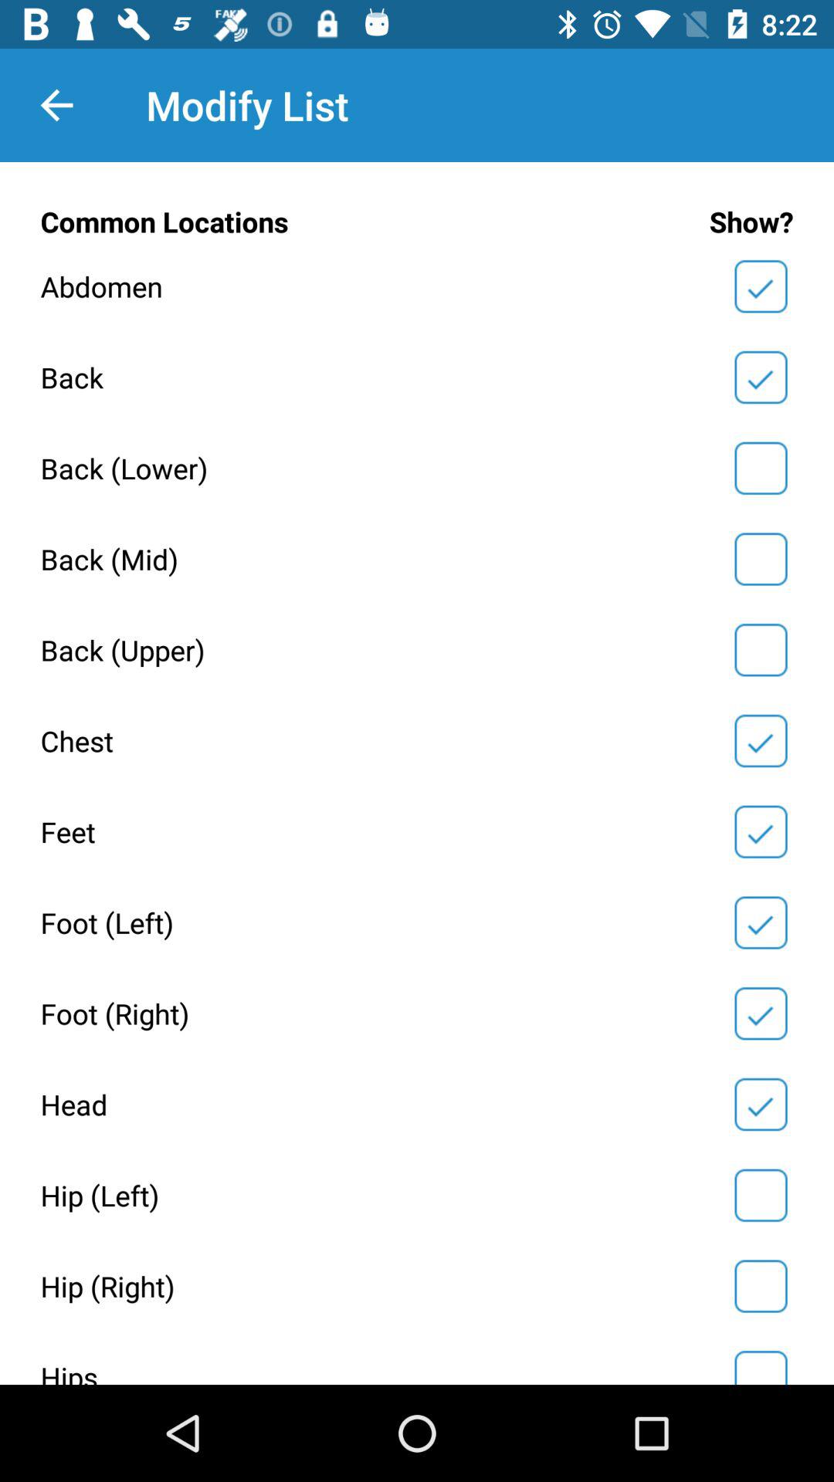  What do you see at coordinates (761, 286) in the screenshot?
I see `toggle option` at bounding box center [761, 286].